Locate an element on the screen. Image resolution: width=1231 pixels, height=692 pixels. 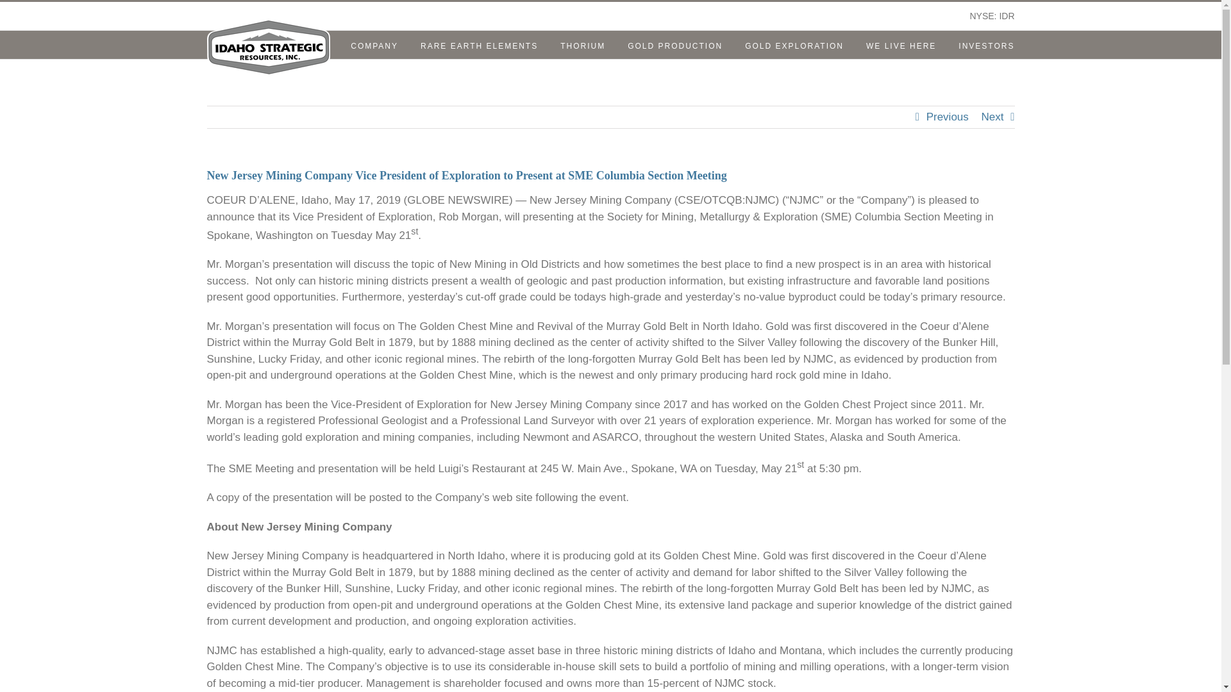
GOLD EXPLORATION is located at coordinates (794, 45).